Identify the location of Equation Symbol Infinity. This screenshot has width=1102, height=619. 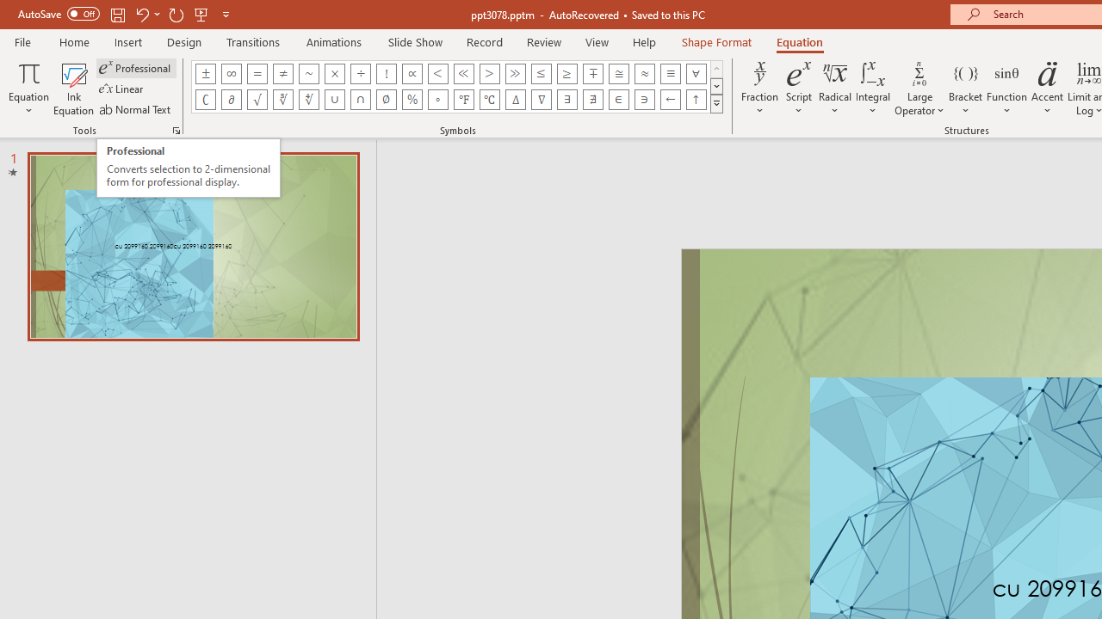
(231, 74).